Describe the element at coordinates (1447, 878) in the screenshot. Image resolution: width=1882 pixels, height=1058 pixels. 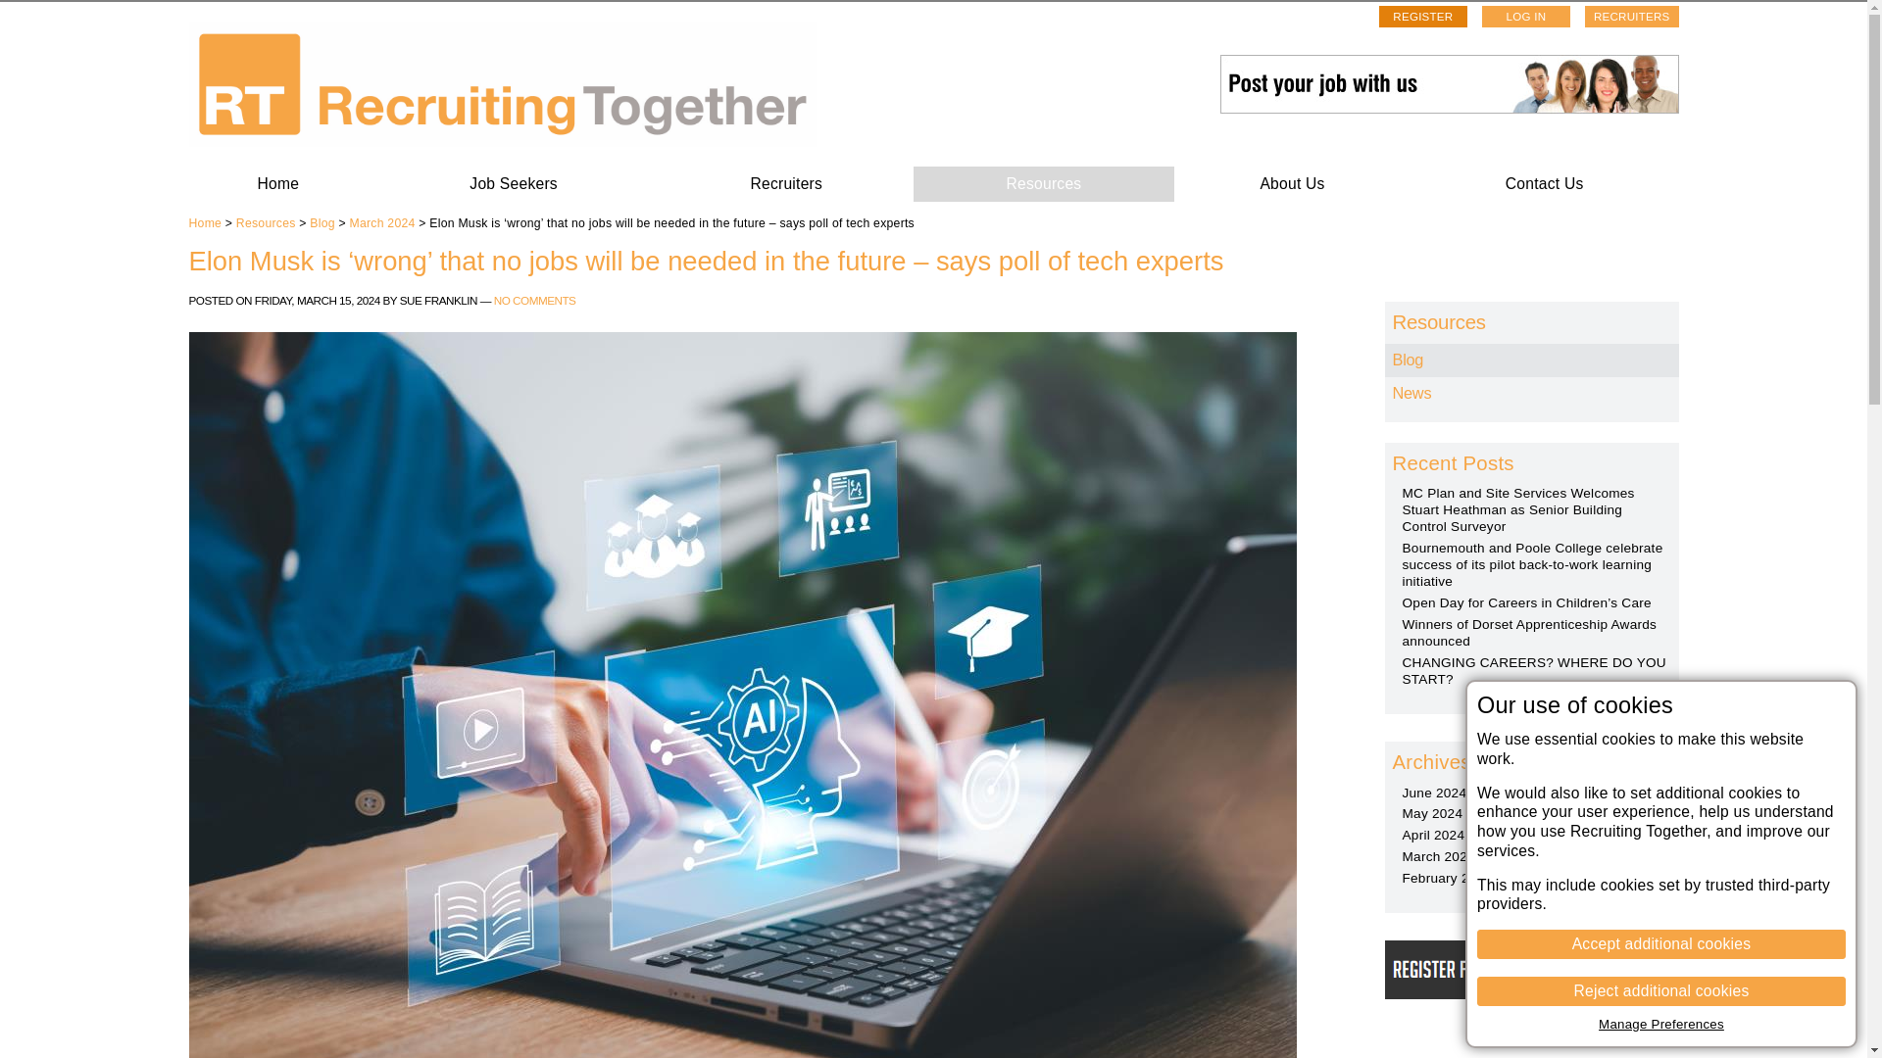
I see `February 2024` at that location.